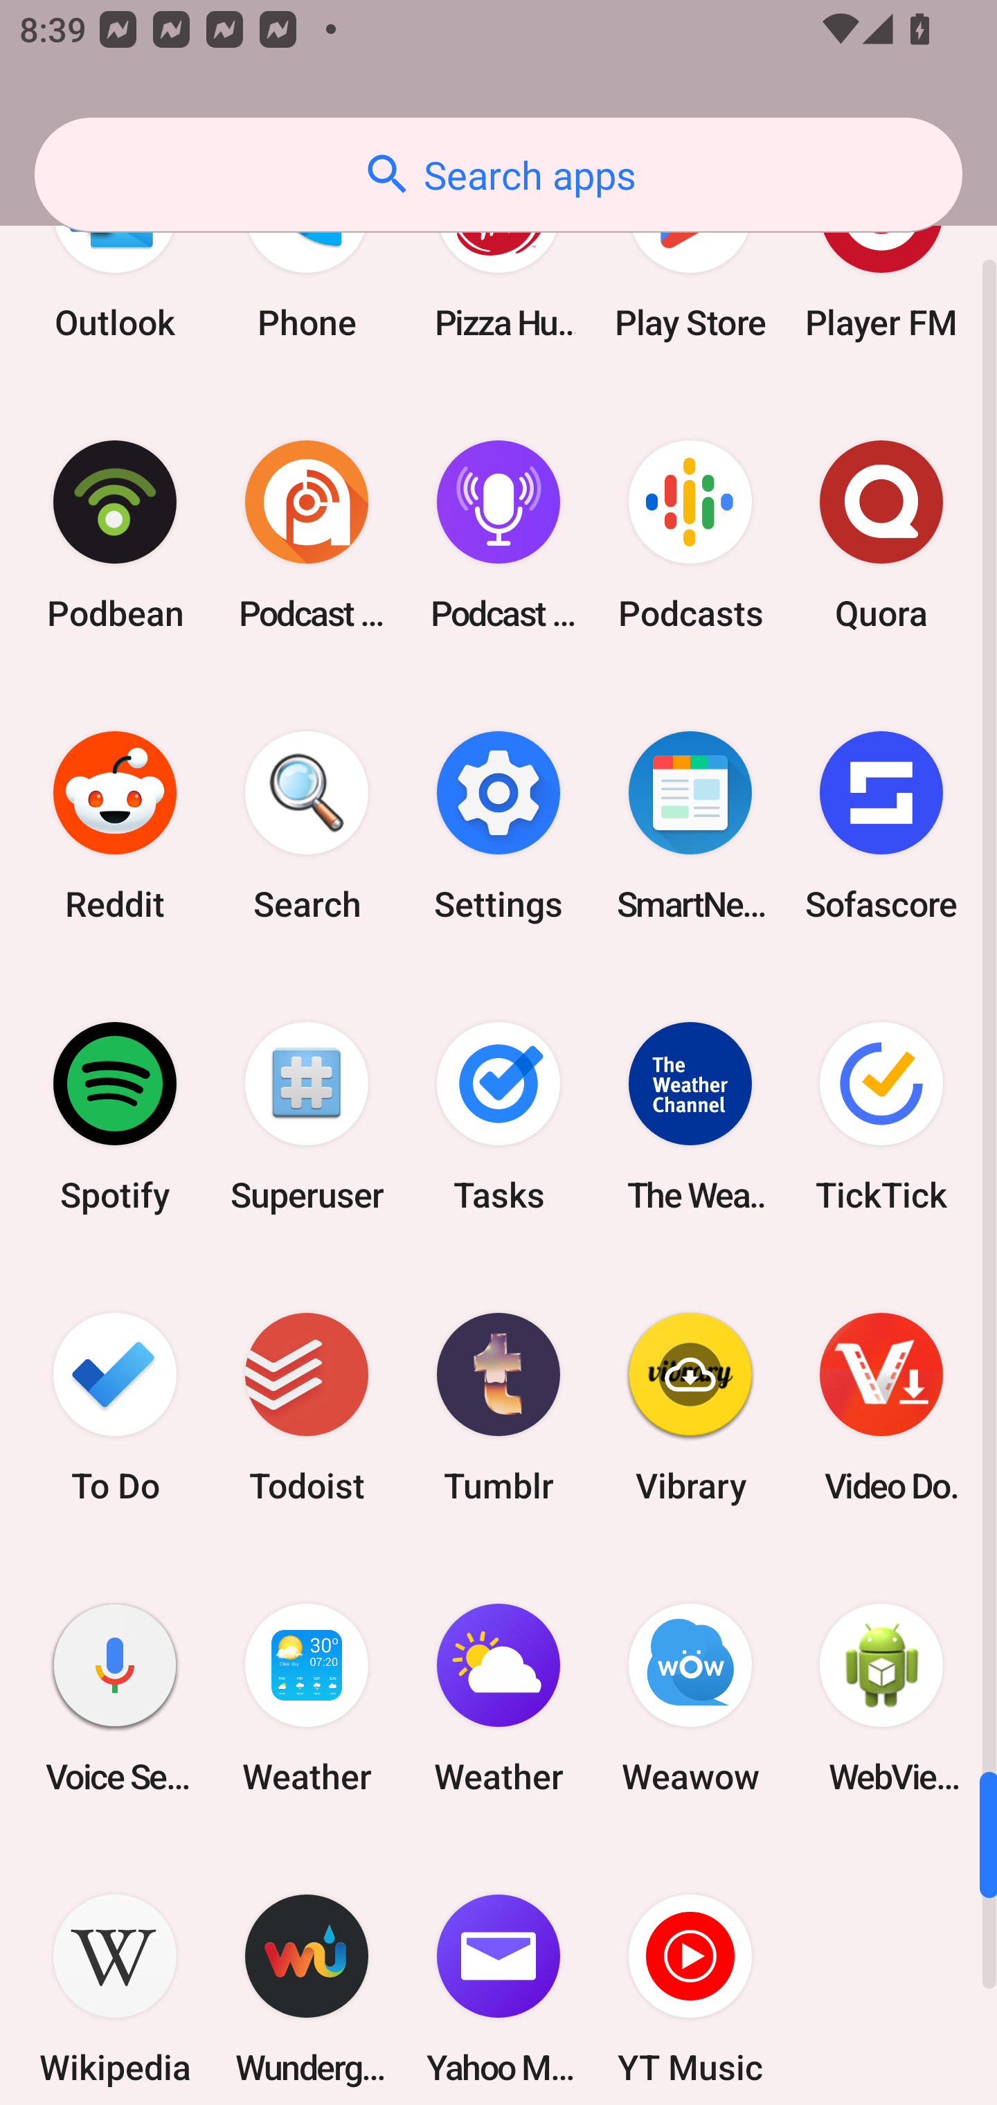 The height and width of the screenshot is (2105, 997). What do you see at coordinates (690, 825) in the screenshot?
I see `SmartNews` at bounding box center [690, 825].